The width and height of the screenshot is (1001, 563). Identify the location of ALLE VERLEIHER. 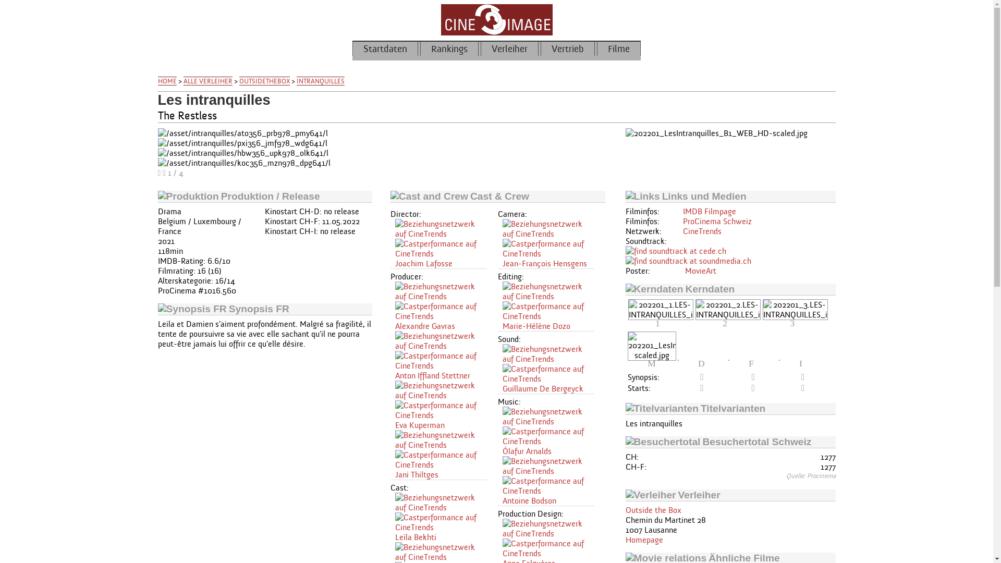
(208, 81).